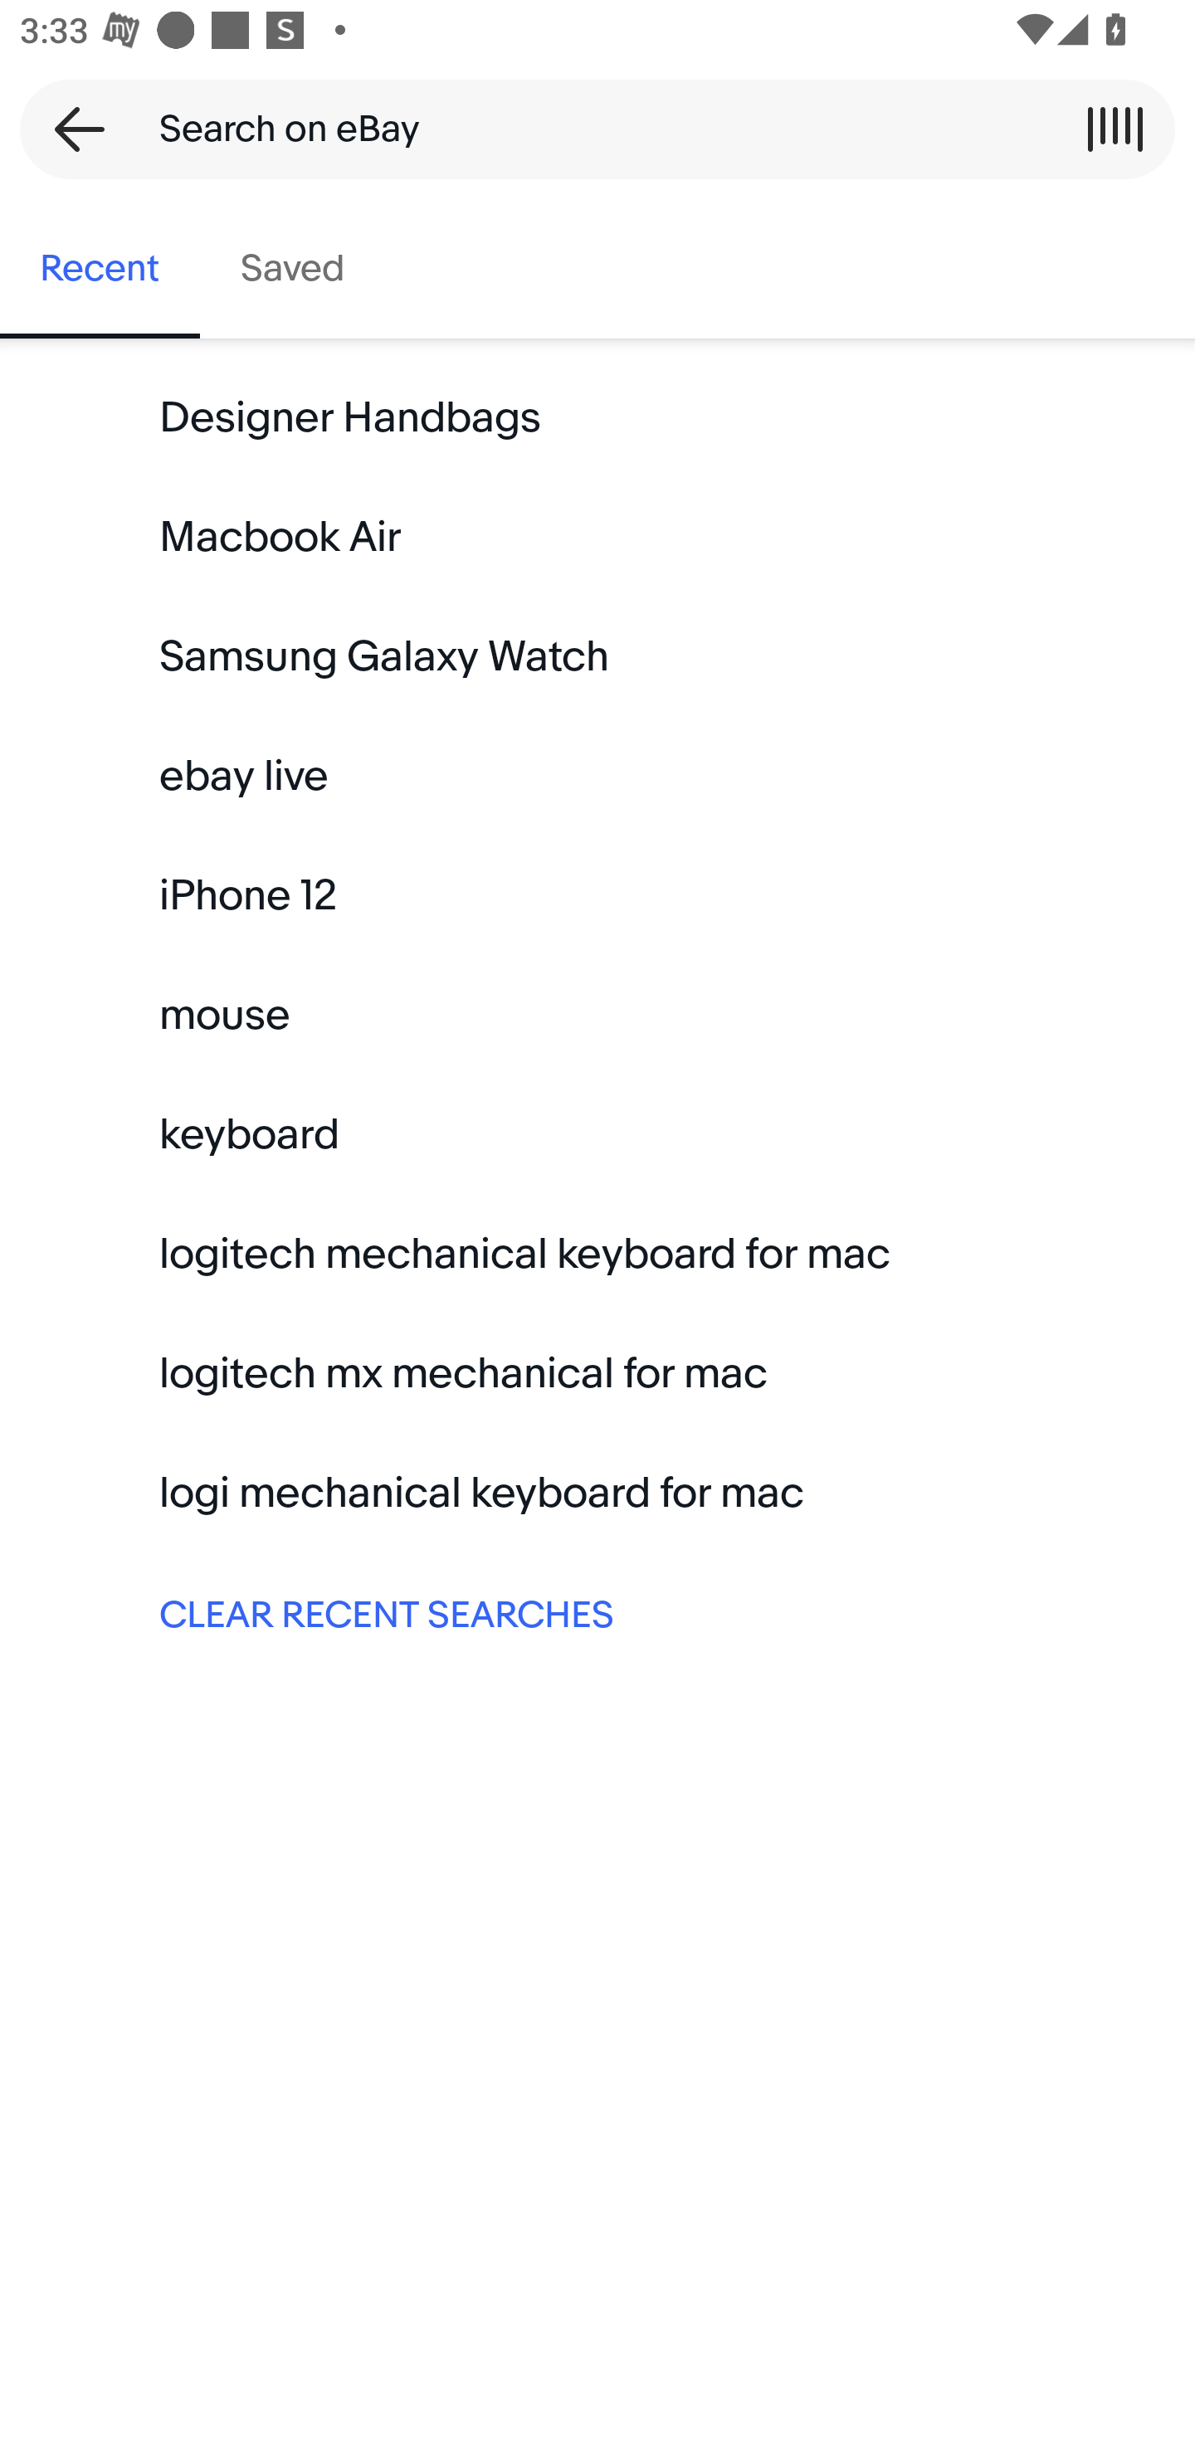 The height and width of the screenshot is (2456, 1195). What do you see at coordinates (70, 129) in the screenshot?
I see `Back` at bounding box center [70, 129].